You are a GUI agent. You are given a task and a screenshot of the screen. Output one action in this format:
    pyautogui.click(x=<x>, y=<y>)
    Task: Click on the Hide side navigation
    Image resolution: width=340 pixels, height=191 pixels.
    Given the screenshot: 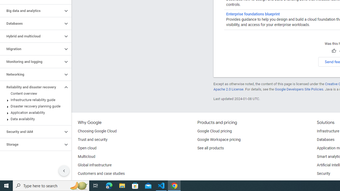 What is the action you would take?
    pyautogui.click(x=64, y=171)
    